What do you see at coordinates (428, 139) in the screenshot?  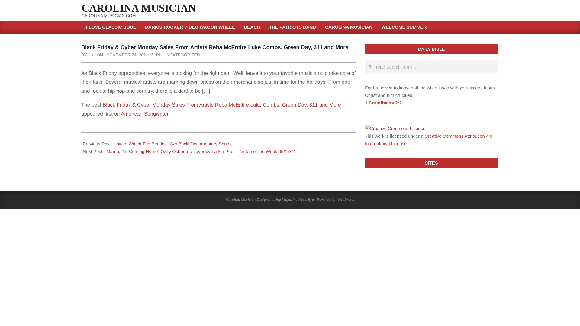 I see `Creative Commons Attribution 4.0 International License` at bounding box center [428, 139].